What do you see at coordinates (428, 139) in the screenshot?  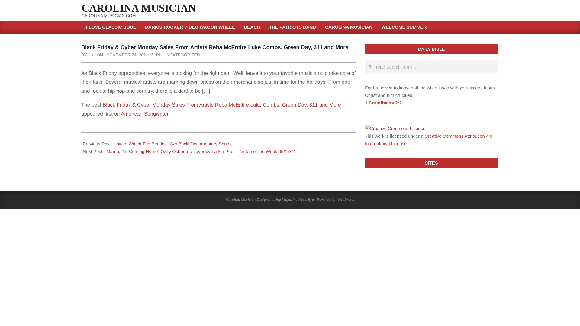 I see `Creative Commons Attribution 4.0 International License` at bounding box center [428, 139].